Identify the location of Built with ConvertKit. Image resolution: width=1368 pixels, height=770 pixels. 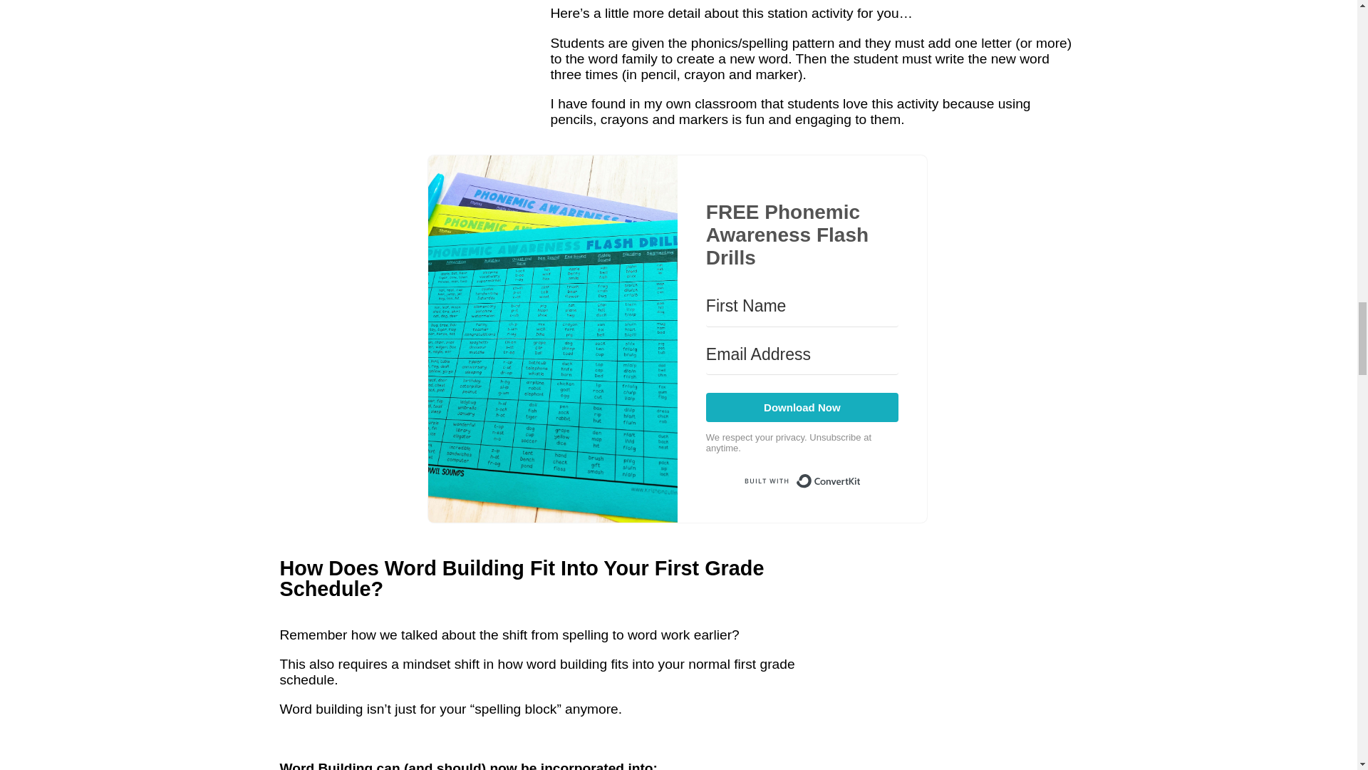
(802, 481).